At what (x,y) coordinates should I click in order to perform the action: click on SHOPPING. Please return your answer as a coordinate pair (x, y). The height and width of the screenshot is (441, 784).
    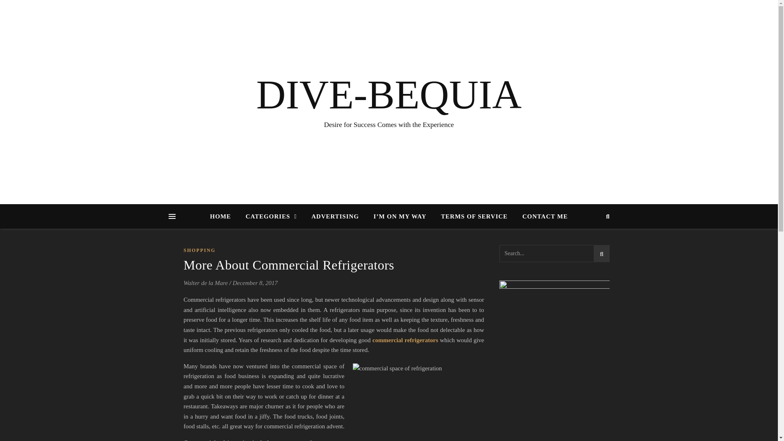
    Looking at the image, I should click on (200, 250).